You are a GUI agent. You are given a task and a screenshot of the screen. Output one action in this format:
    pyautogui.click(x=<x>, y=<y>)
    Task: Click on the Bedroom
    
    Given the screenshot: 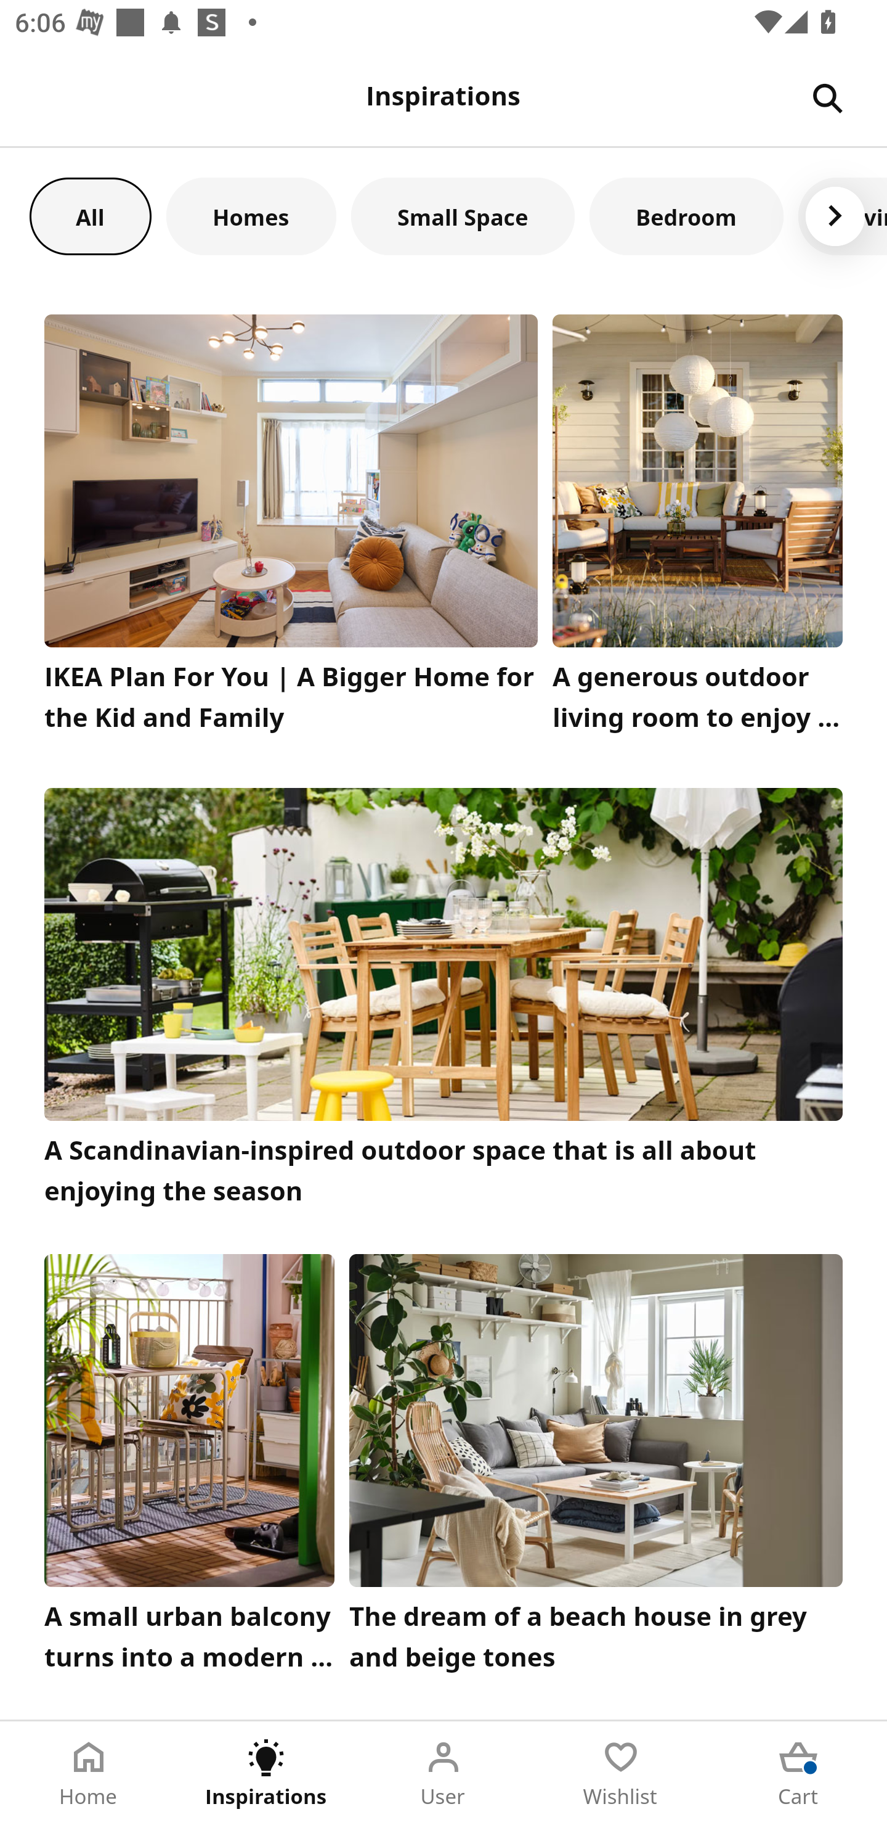 What is the action you would take?
    pyautogui.click(x=686, y=216)
    